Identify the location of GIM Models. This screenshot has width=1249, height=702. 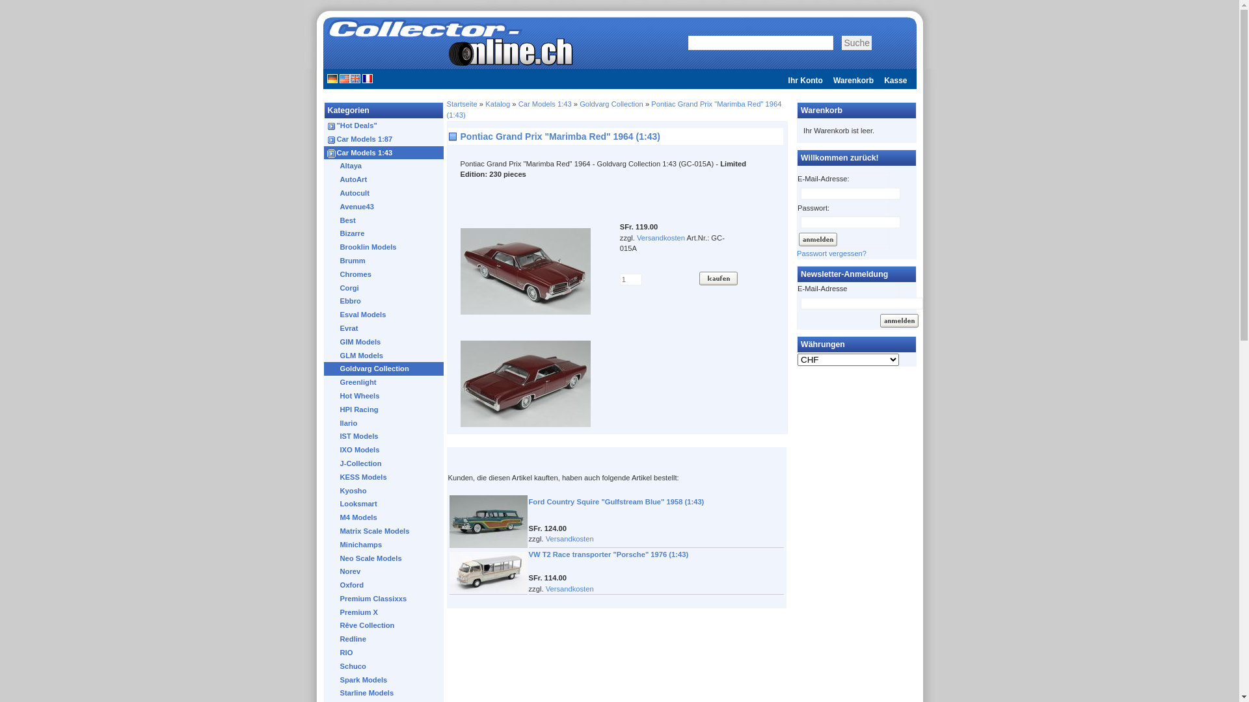
(386, 342).